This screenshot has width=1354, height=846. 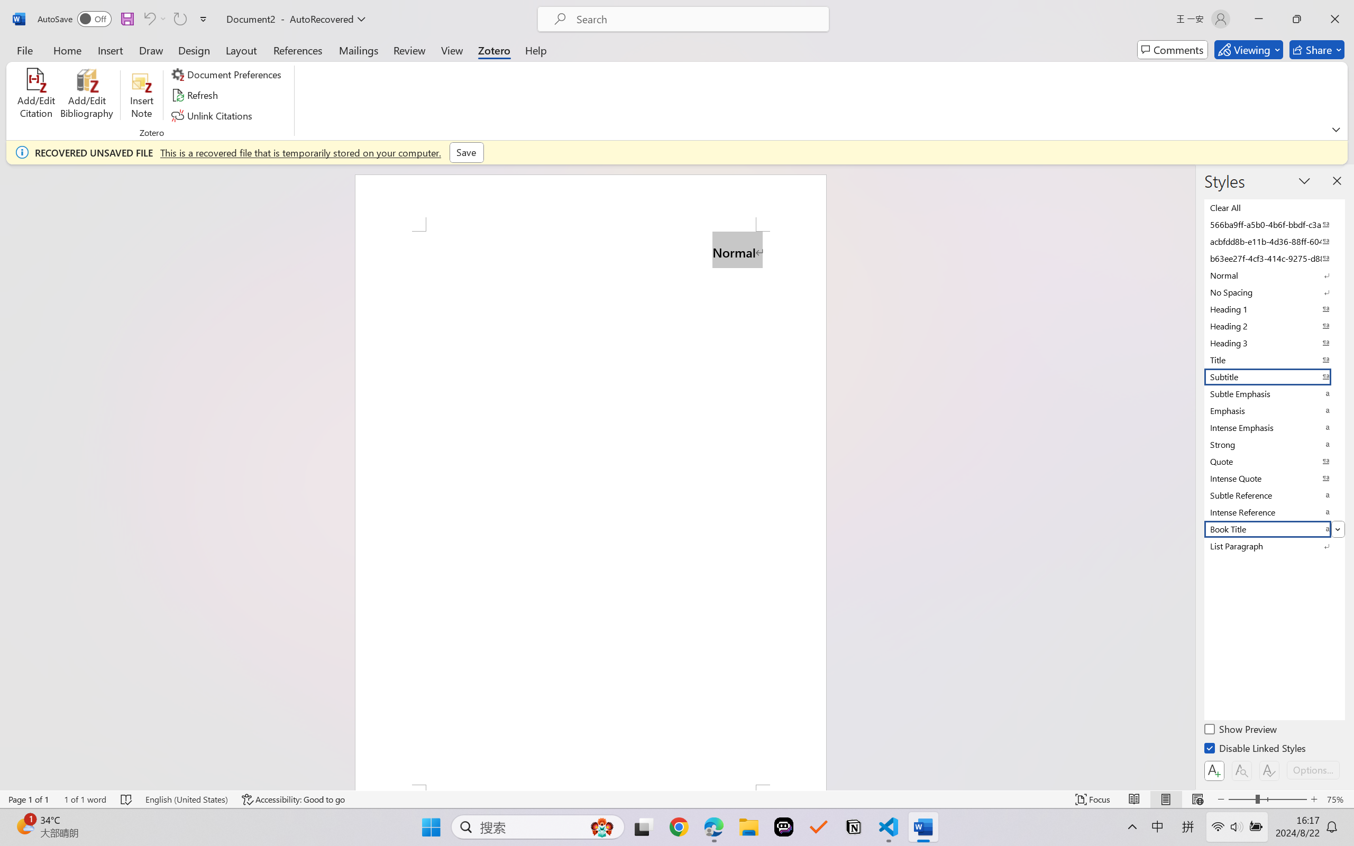 What do you see at coordinates (1274, 394) in the screenshot?
I see `Subtle Emphasis` at bounding box center [1274, 394].